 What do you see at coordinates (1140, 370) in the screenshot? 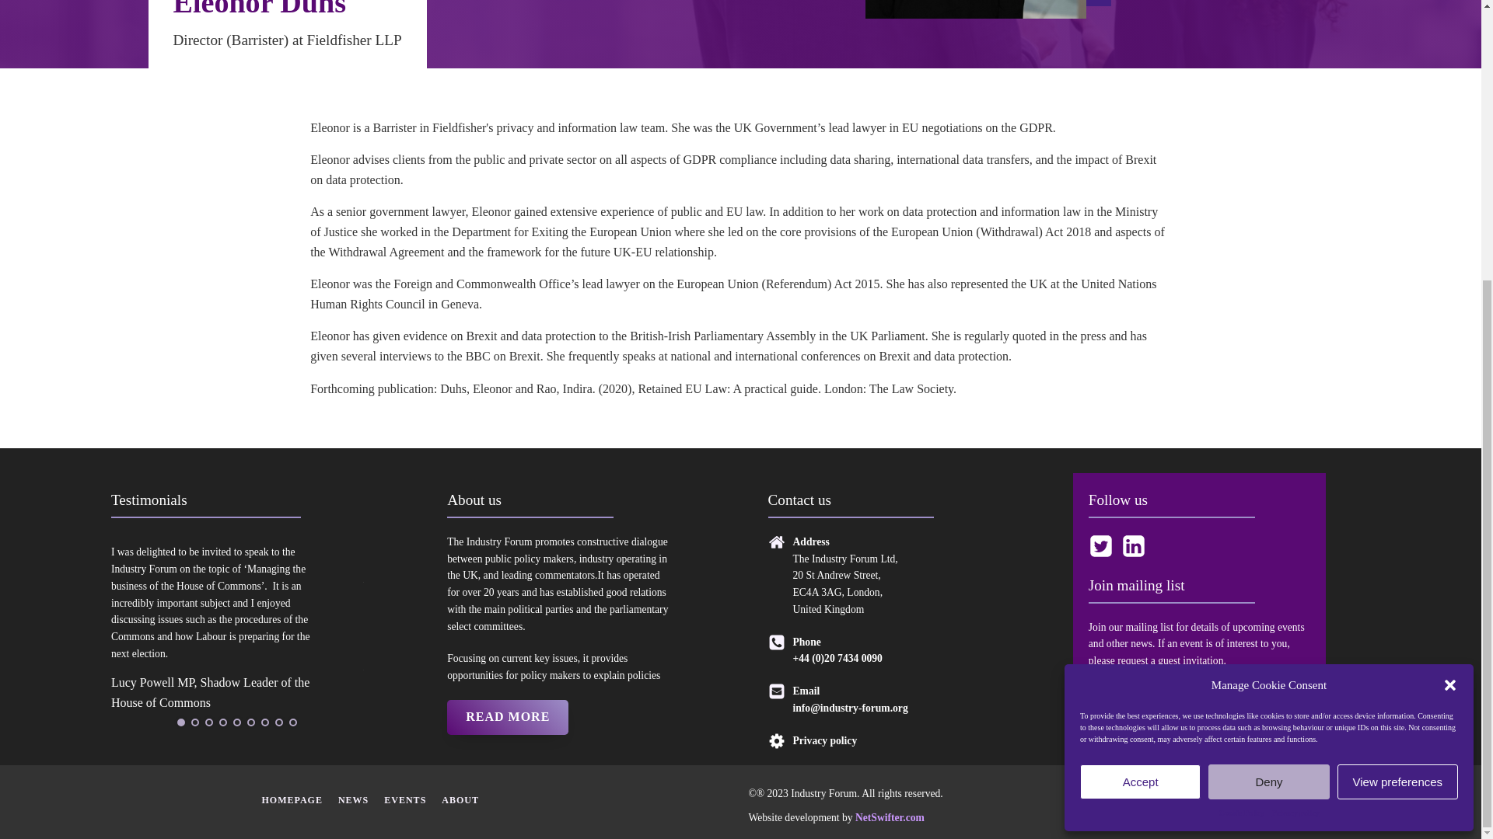
I see `Accept` at bounding box center [1140, 370].